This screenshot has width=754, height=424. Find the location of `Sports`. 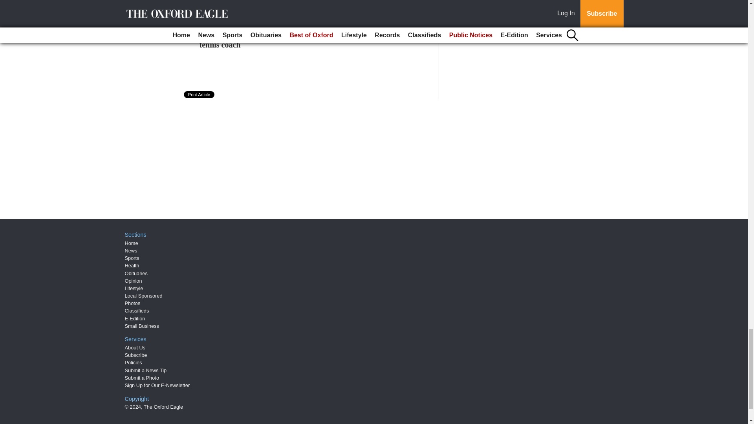

Sports is located at coordinates (132, 258).